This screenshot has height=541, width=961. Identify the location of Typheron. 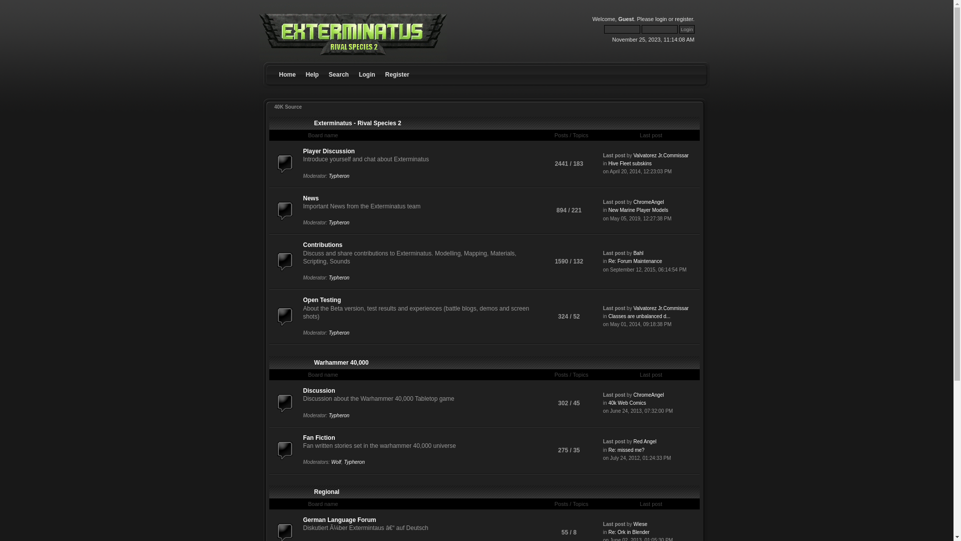
(339, 176).